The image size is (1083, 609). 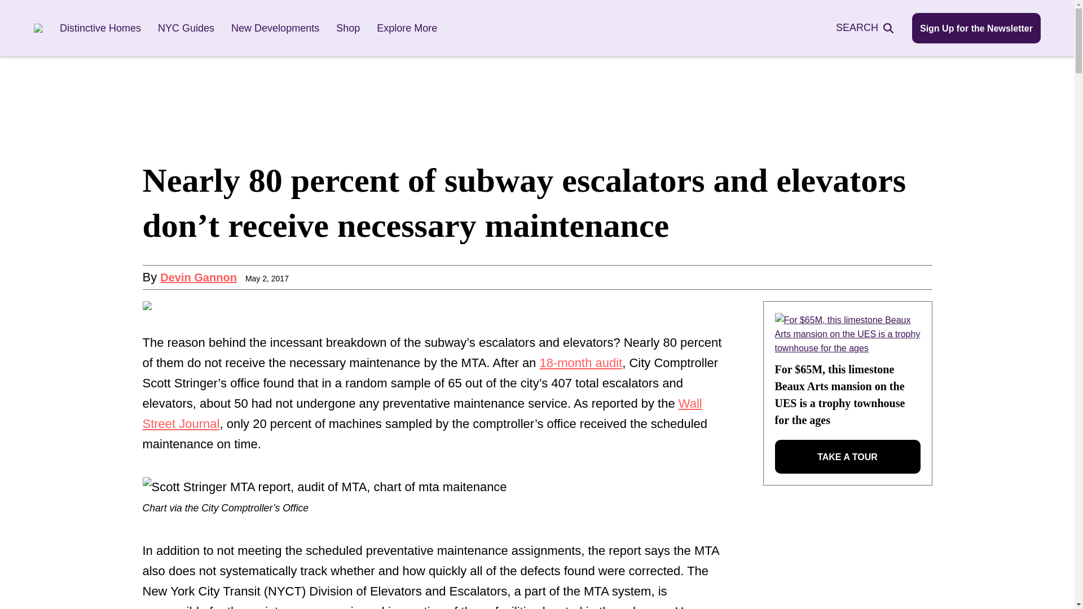 What do you see at coordinates (871, 27) in the screenshot?
I see `SEARCH` at bounding box center [871, 27].